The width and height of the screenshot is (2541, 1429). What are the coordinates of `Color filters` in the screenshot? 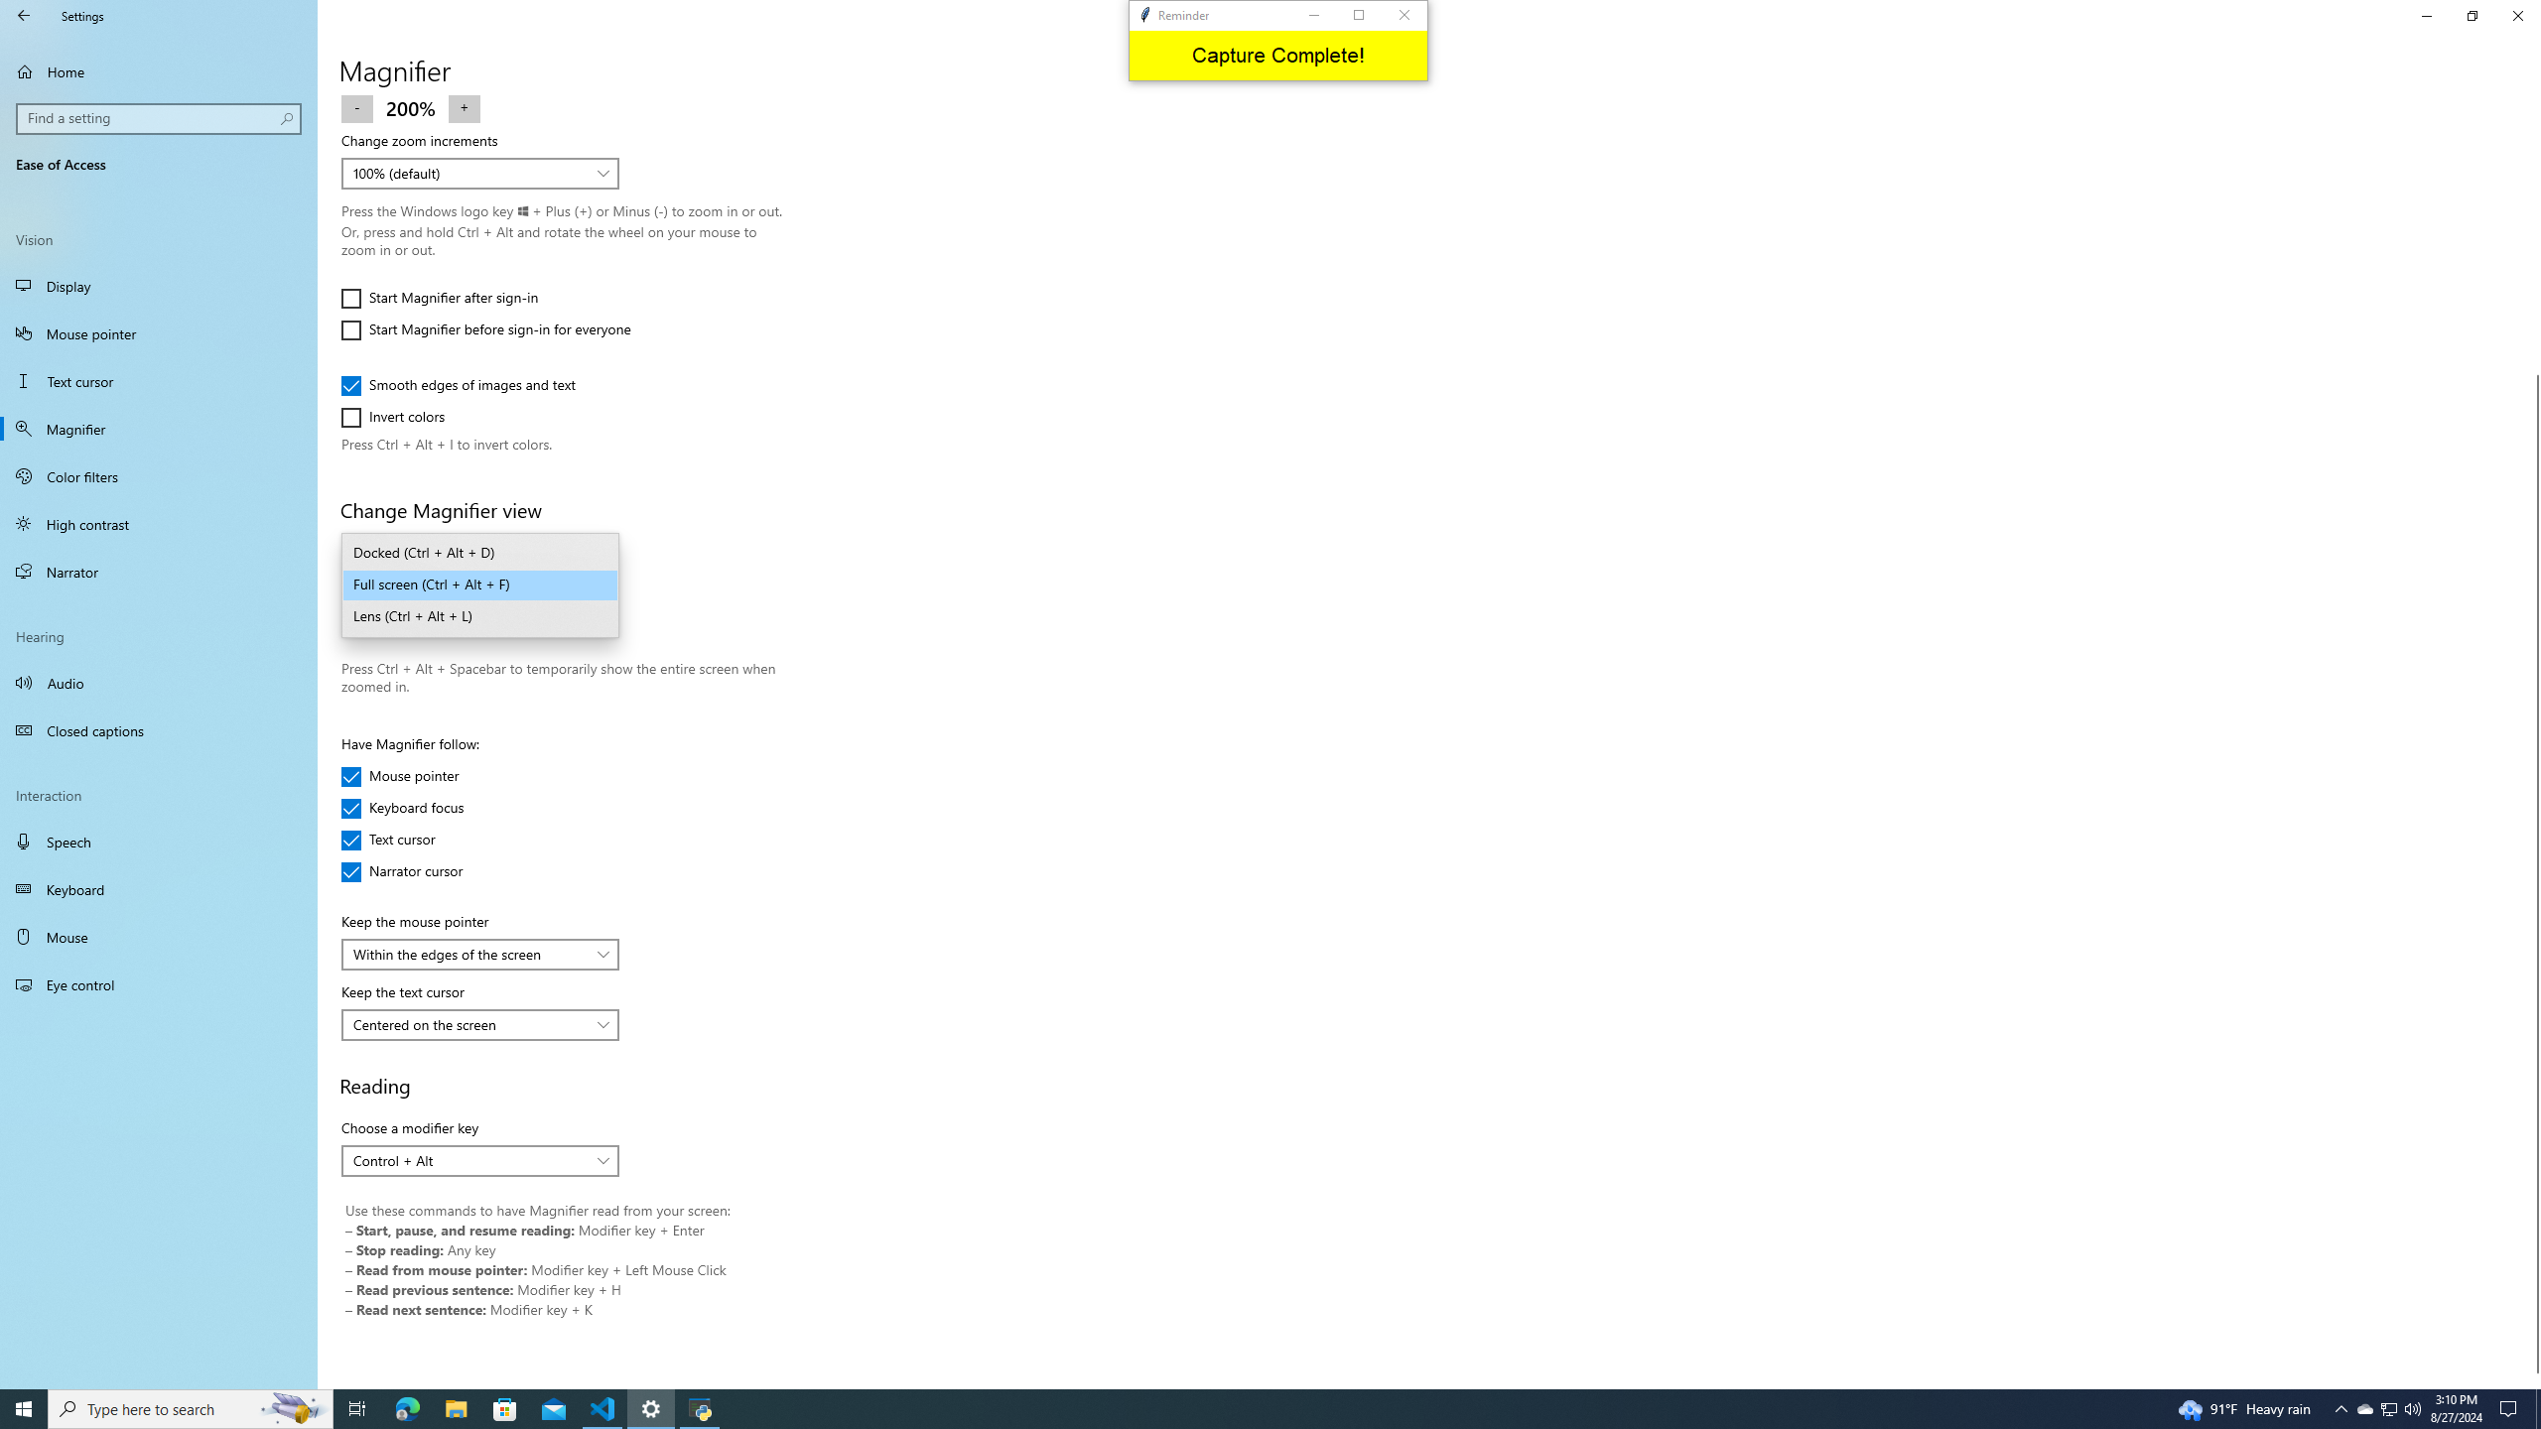 It's located at (159, 476).